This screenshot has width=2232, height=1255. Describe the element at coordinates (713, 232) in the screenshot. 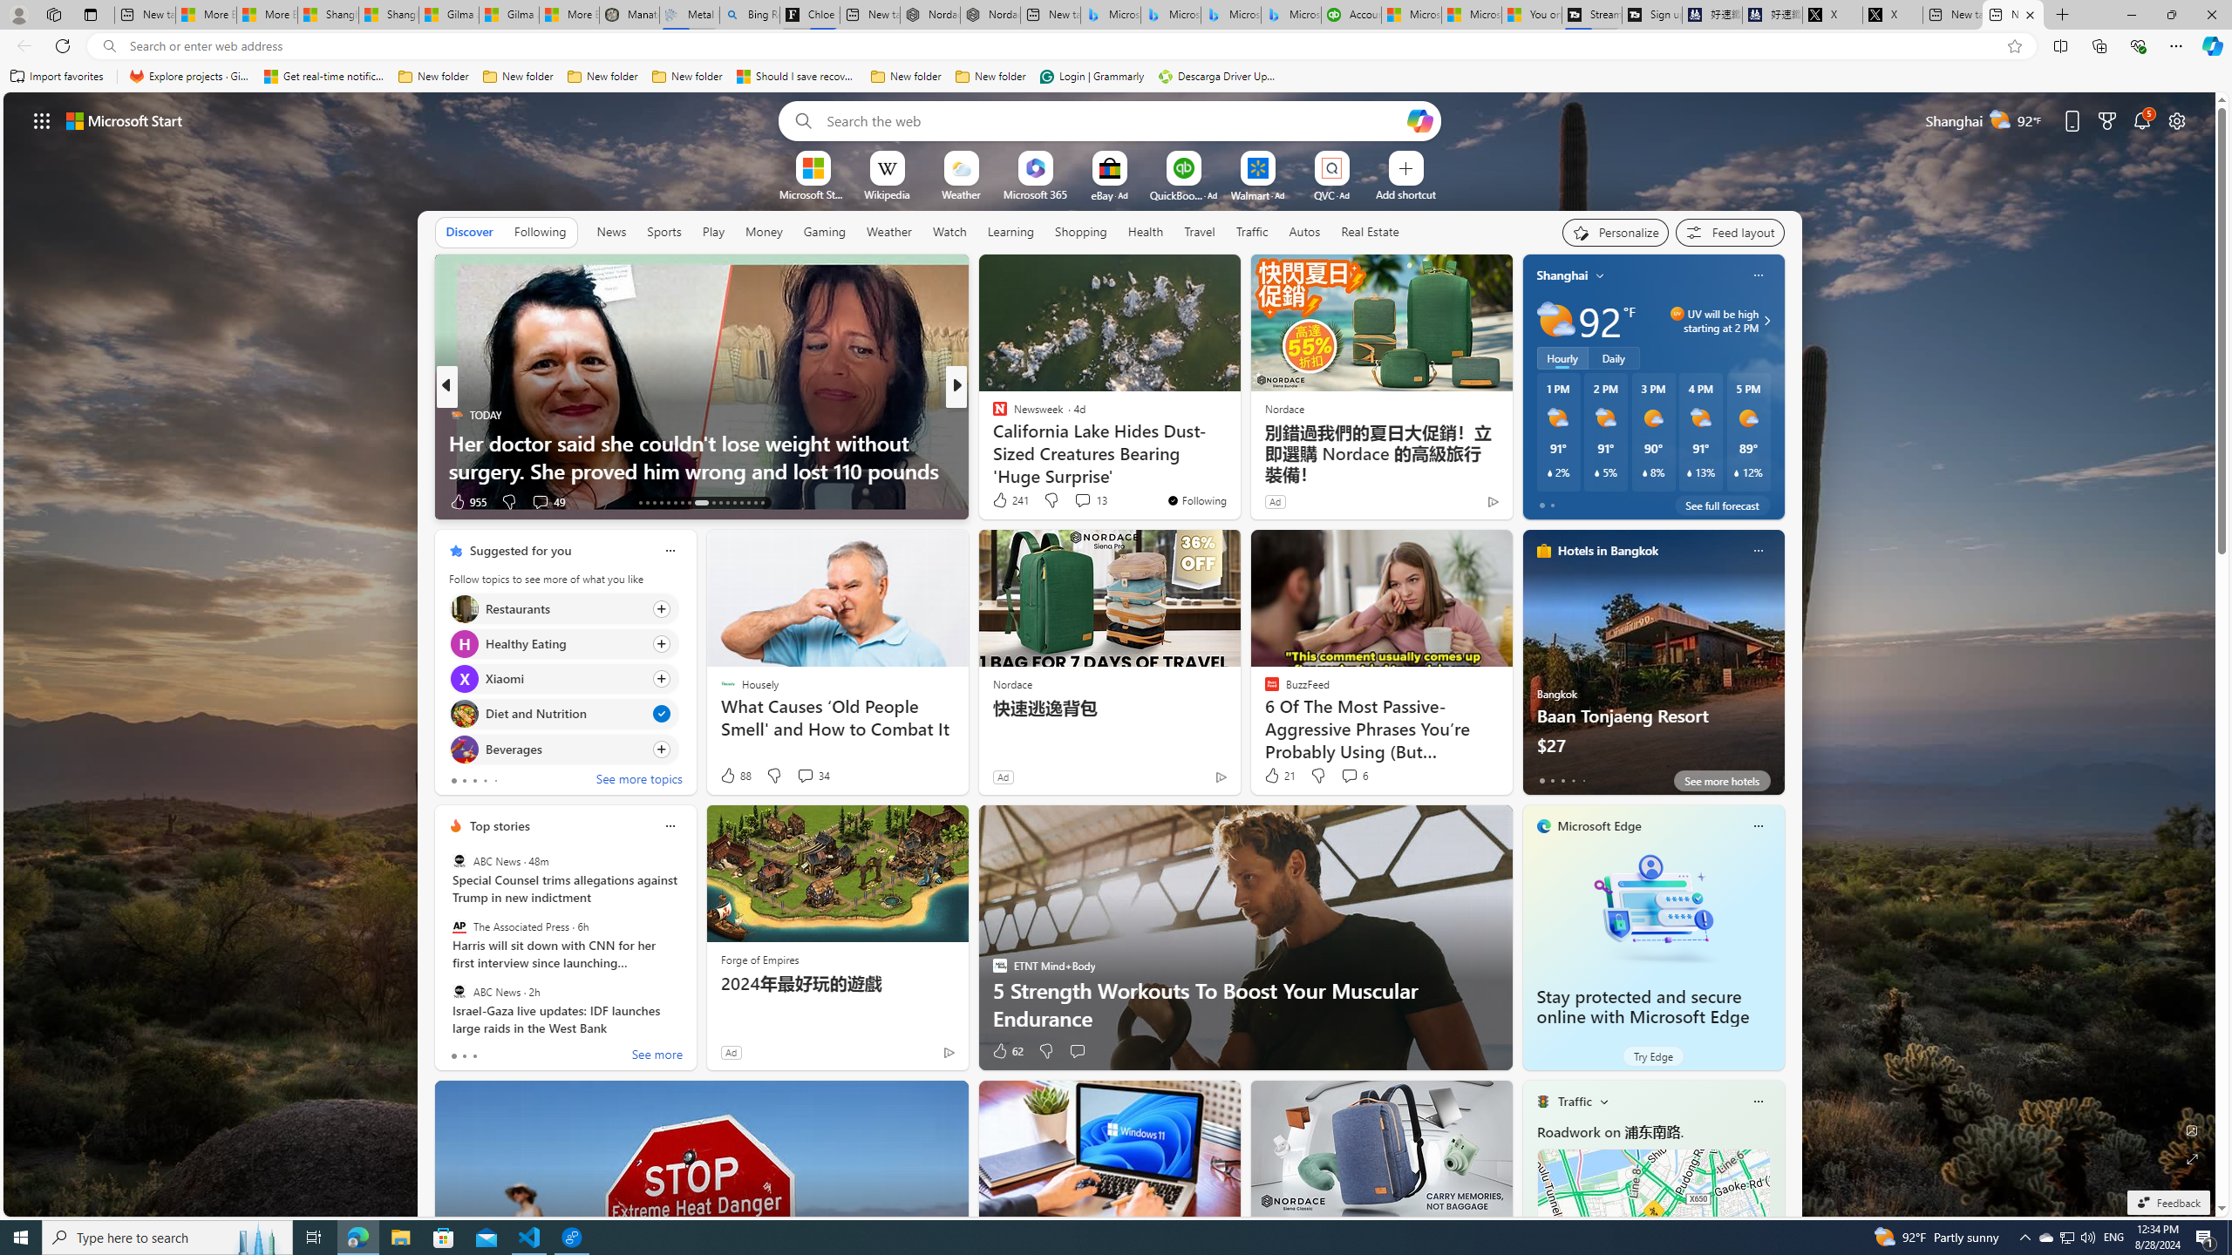

I see `Play` at that location.